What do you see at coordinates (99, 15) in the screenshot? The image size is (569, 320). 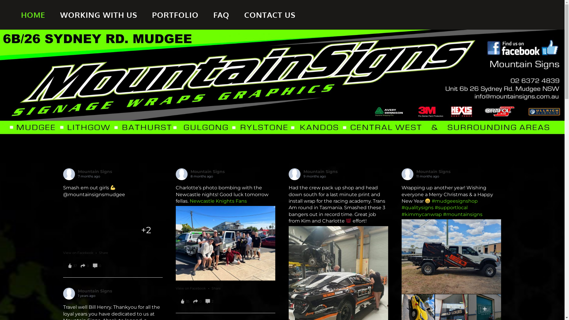 I see `WORKING WITH US` at bounding box center [99, 15].